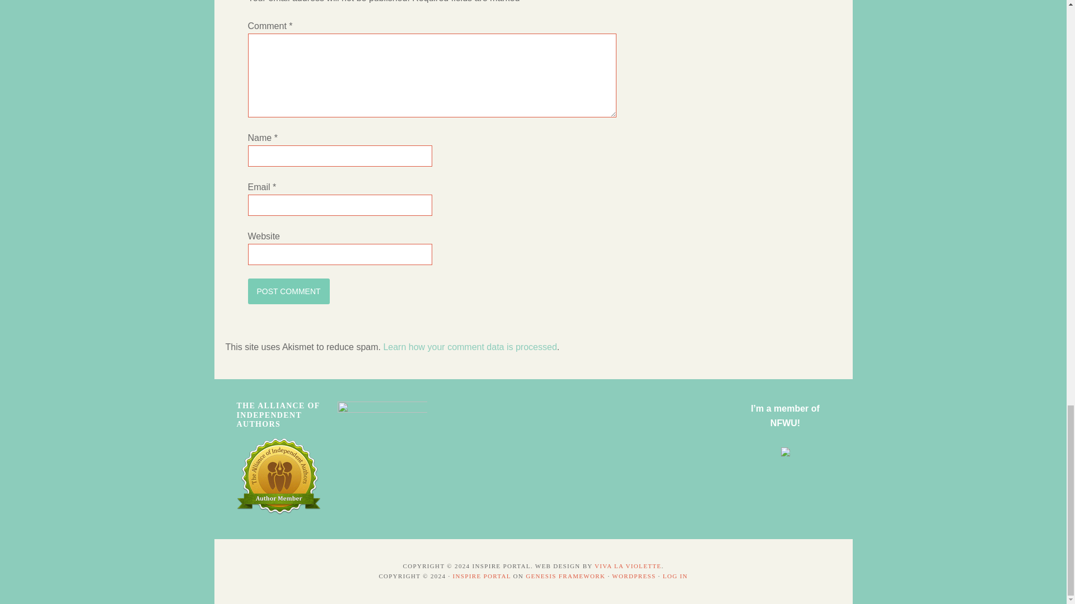  What do you see at coordinates (382, 409) in the screenshot?
I see `Elevate Your Storytelling` at bounding box center [382, 409].